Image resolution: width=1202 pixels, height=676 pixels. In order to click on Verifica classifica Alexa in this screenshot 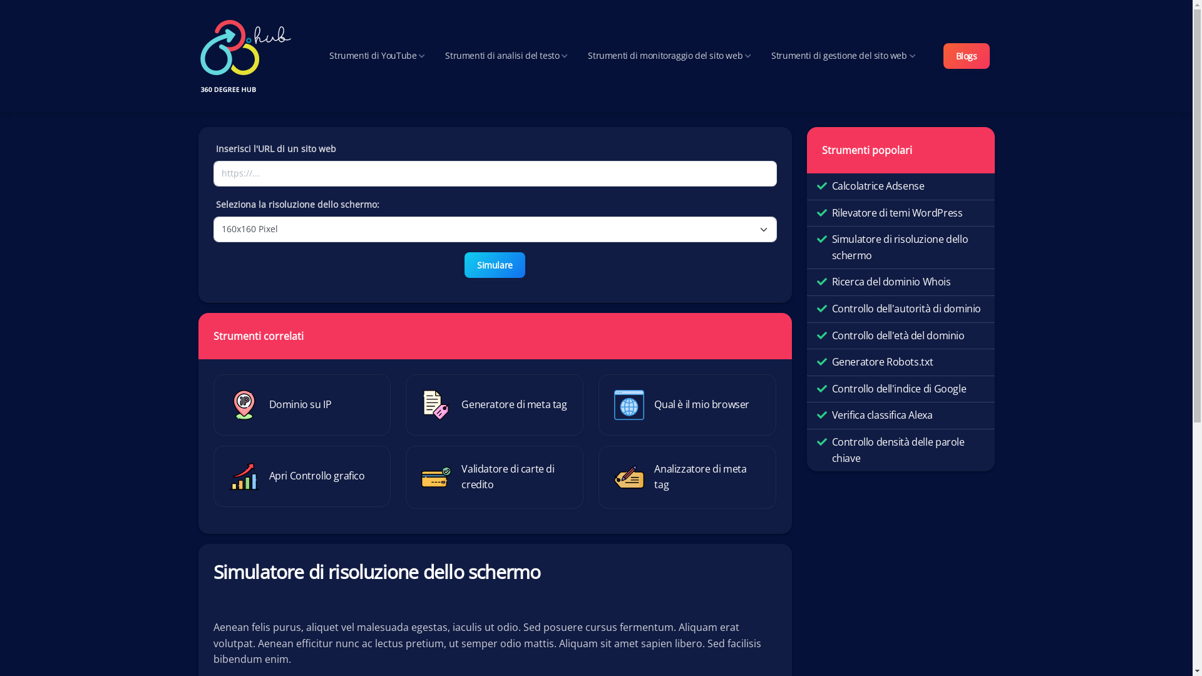, I will do `click(881, 416)`.